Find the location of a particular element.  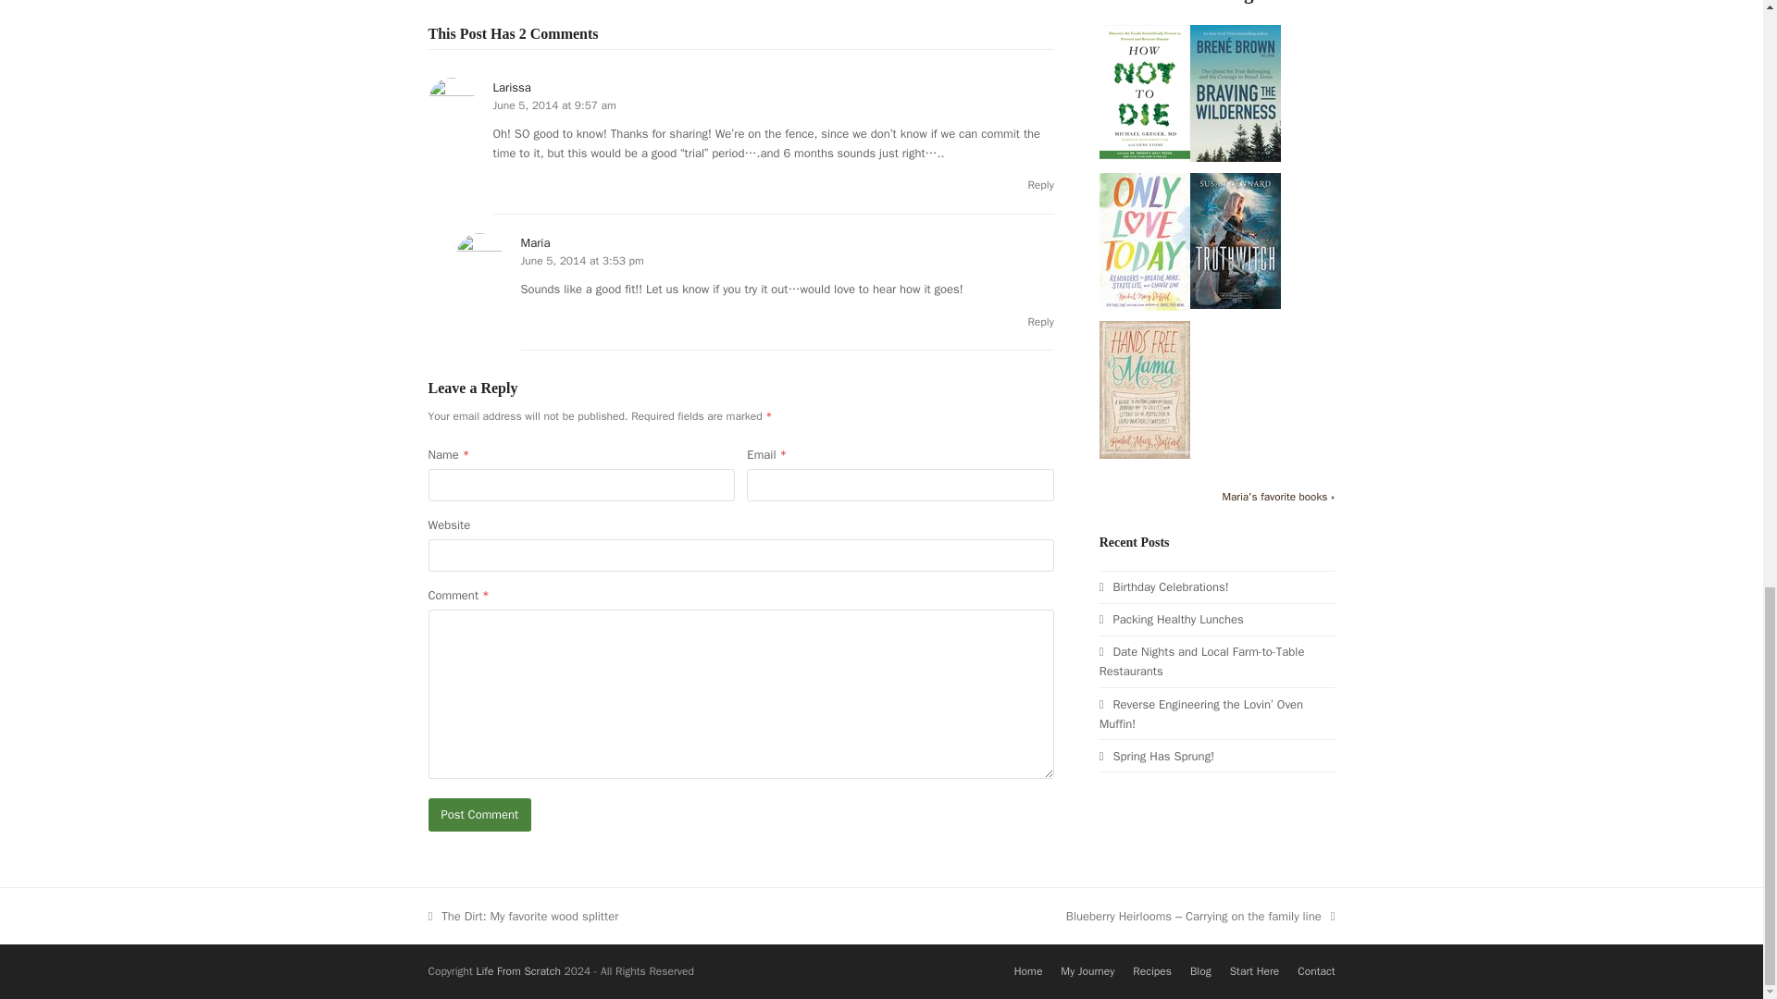

June 5, 2014 at 3:53 pm is located at coordinates (581, 261).